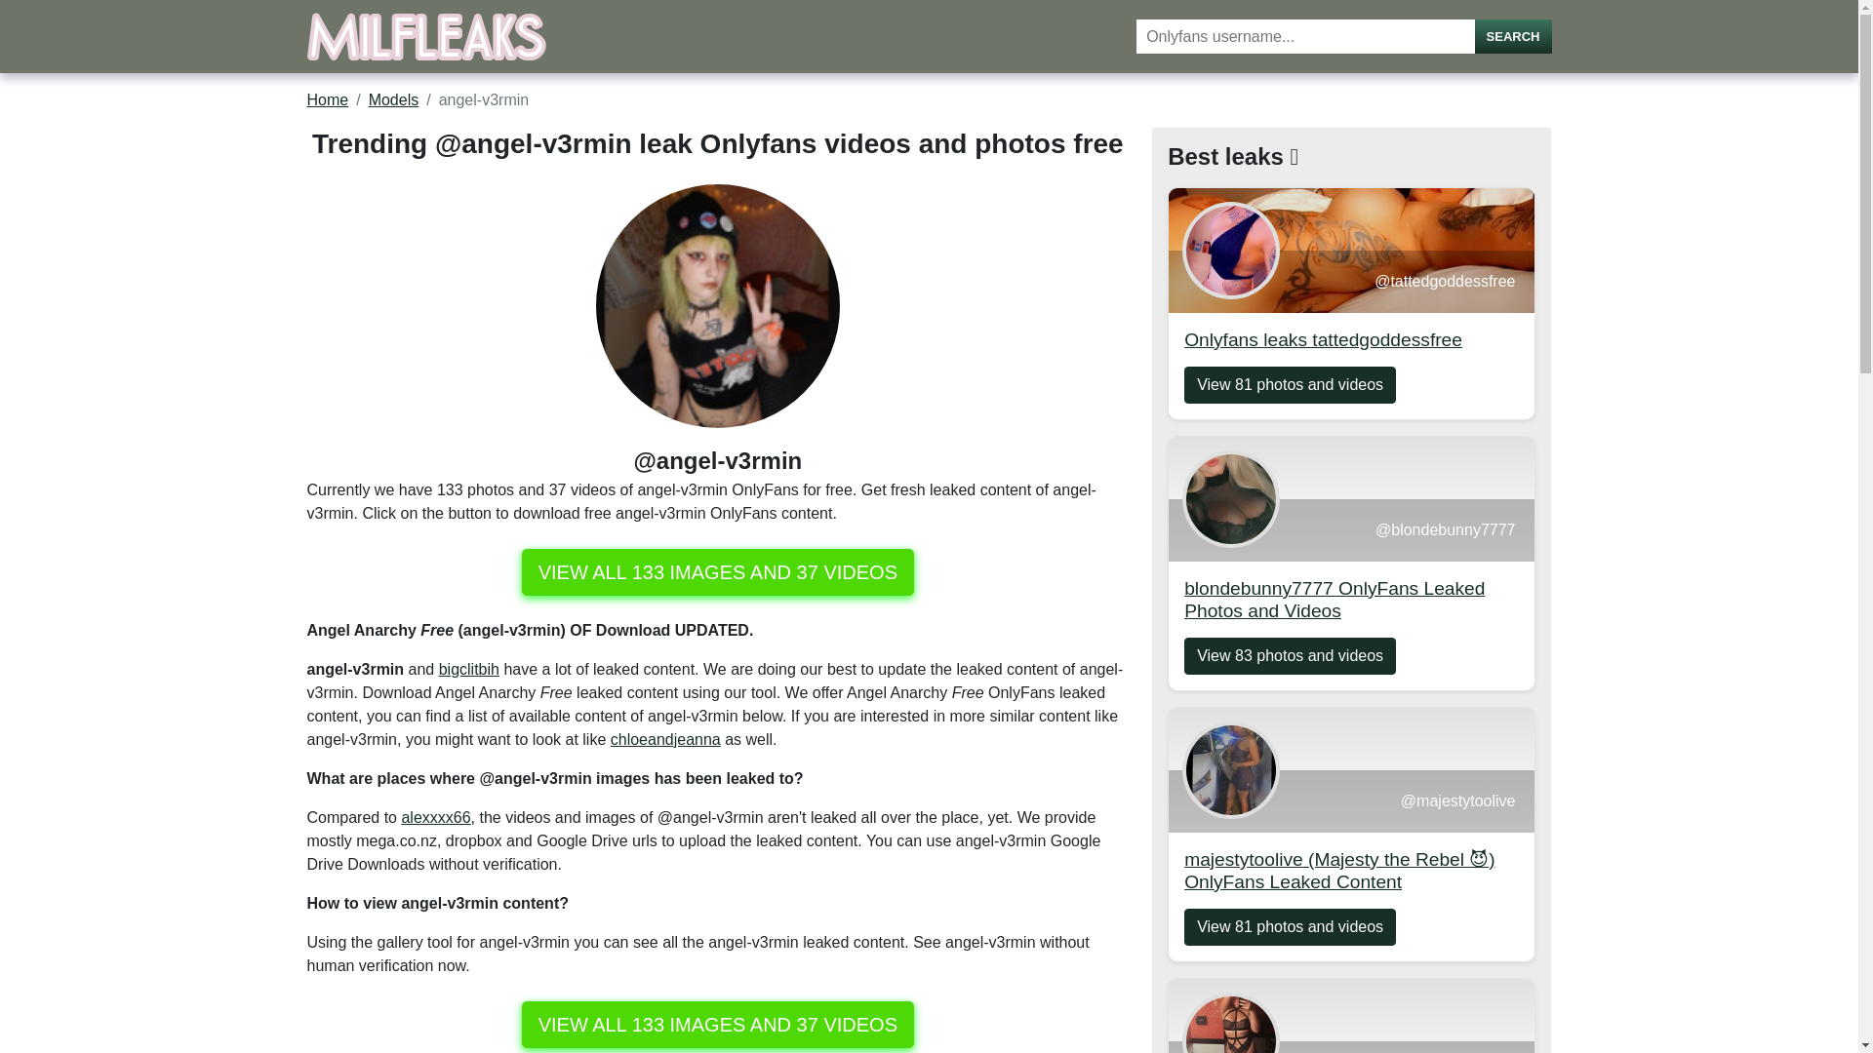 This screenshot has height=1053, width=1873. What do you see at coordinates (435, 817) in the screenshot?
I see `alexxxx66` at bounding box center [435, 817].